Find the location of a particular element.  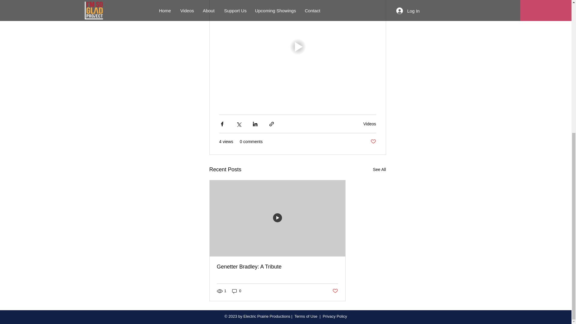

0 is located at coordinates (236, 291).